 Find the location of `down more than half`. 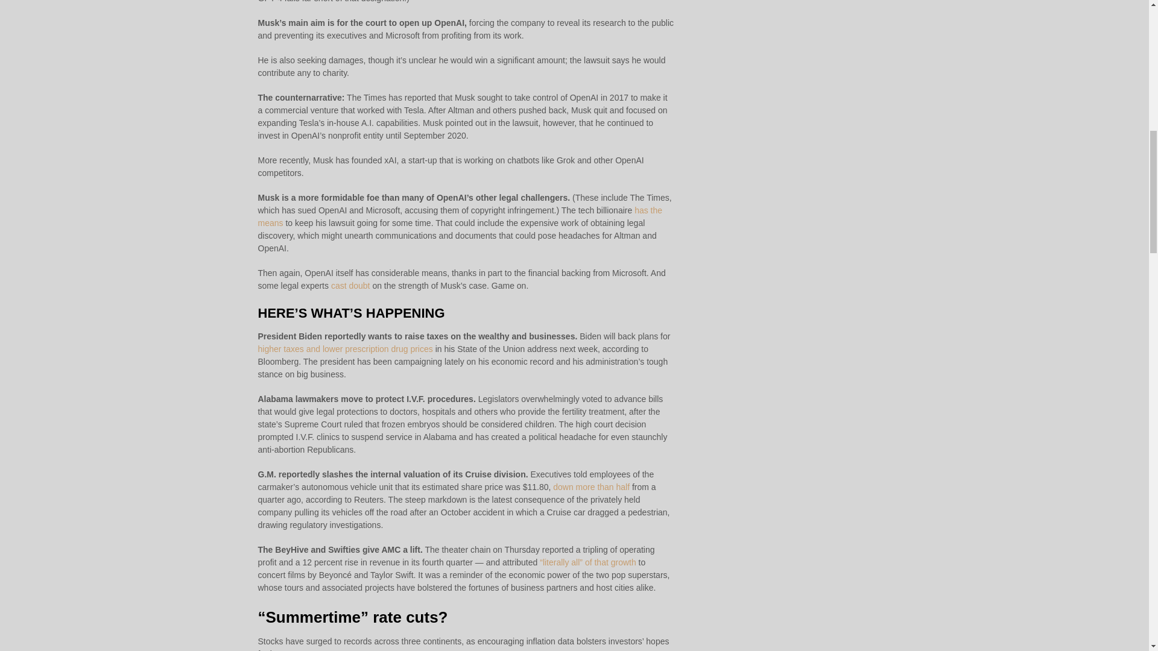

down more than half is located at coordinates (591, 487).